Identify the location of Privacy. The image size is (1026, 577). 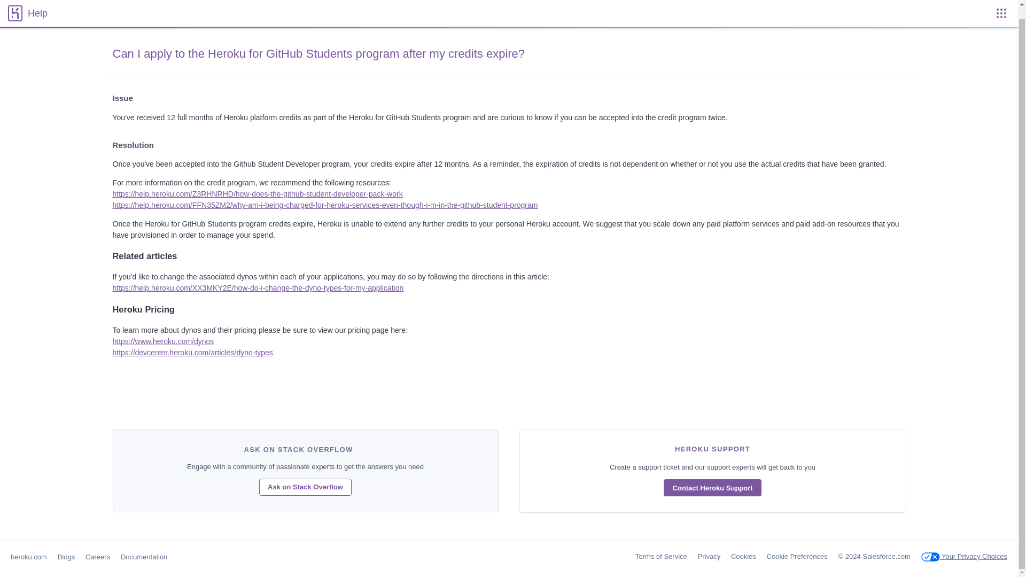
(709, 556).